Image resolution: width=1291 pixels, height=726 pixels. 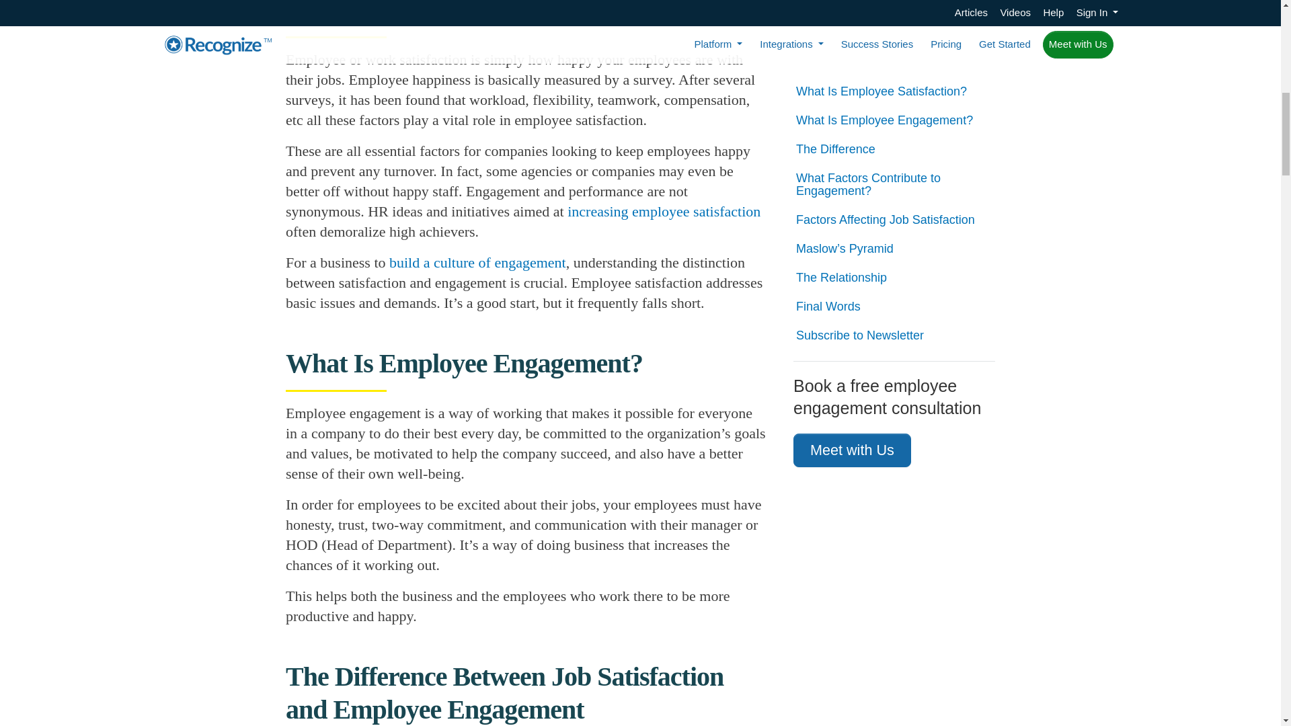 What do you see at coordinates (894, 62) in the screenshot?
I see `The Difference` at bounding box center [894, 62].